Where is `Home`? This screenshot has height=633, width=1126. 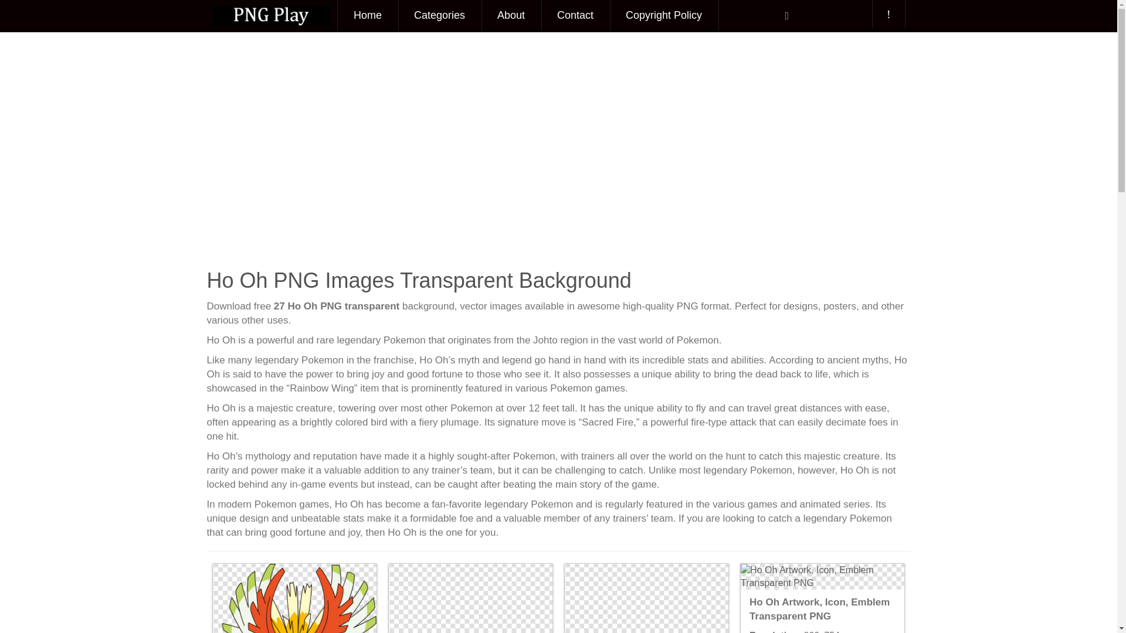 Home is located at coordinates (367, 15).